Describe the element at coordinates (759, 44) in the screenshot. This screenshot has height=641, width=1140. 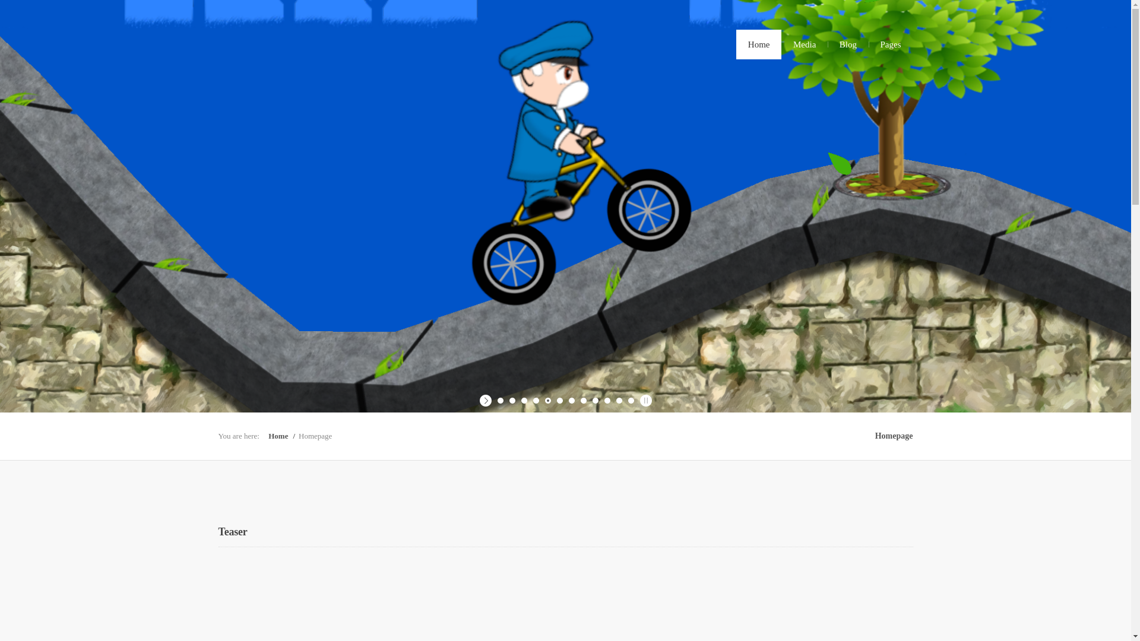
I see `Home` at that location.